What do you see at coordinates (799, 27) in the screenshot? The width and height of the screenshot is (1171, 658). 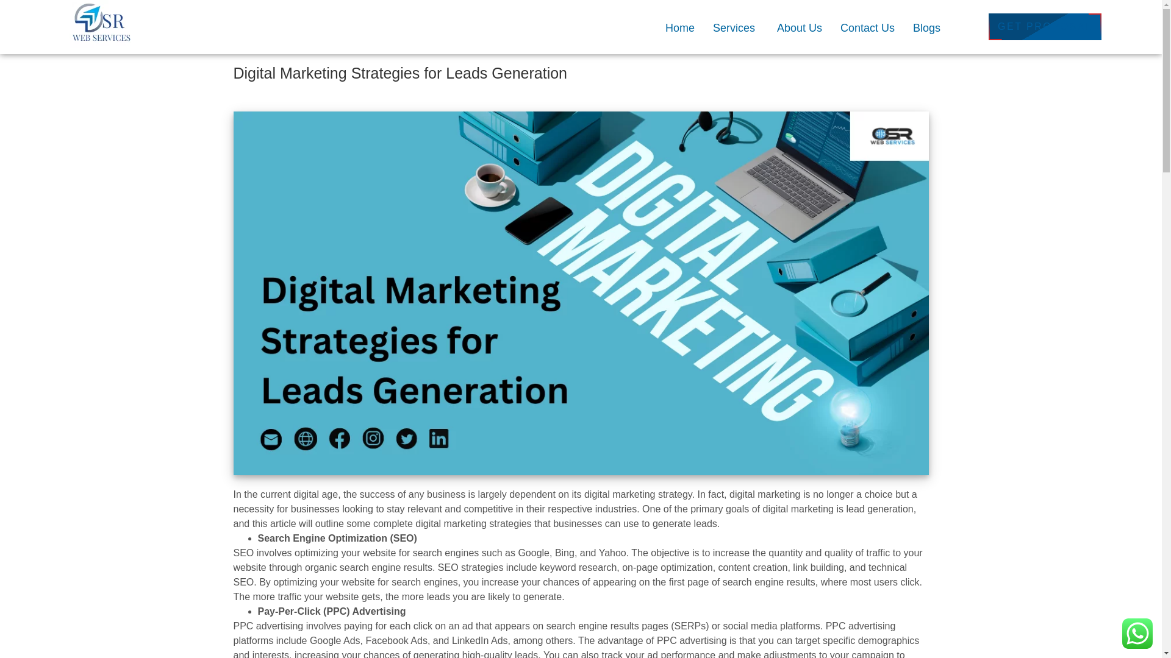 I see `About Us` at bounding box center [799, 27].